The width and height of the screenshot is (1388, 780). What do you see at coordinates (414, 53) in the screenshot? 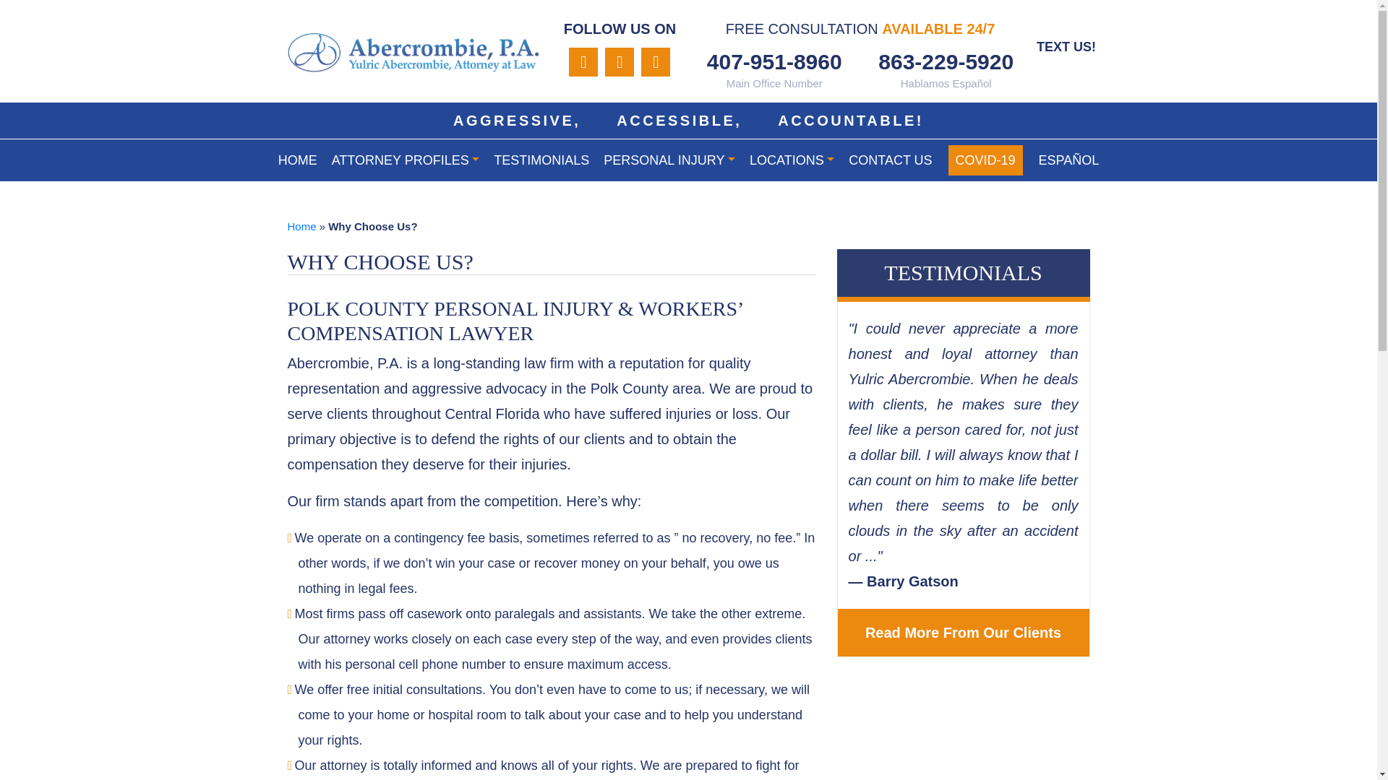
I see `Abercrombie, P.A.` at bounding box center [414, 53].